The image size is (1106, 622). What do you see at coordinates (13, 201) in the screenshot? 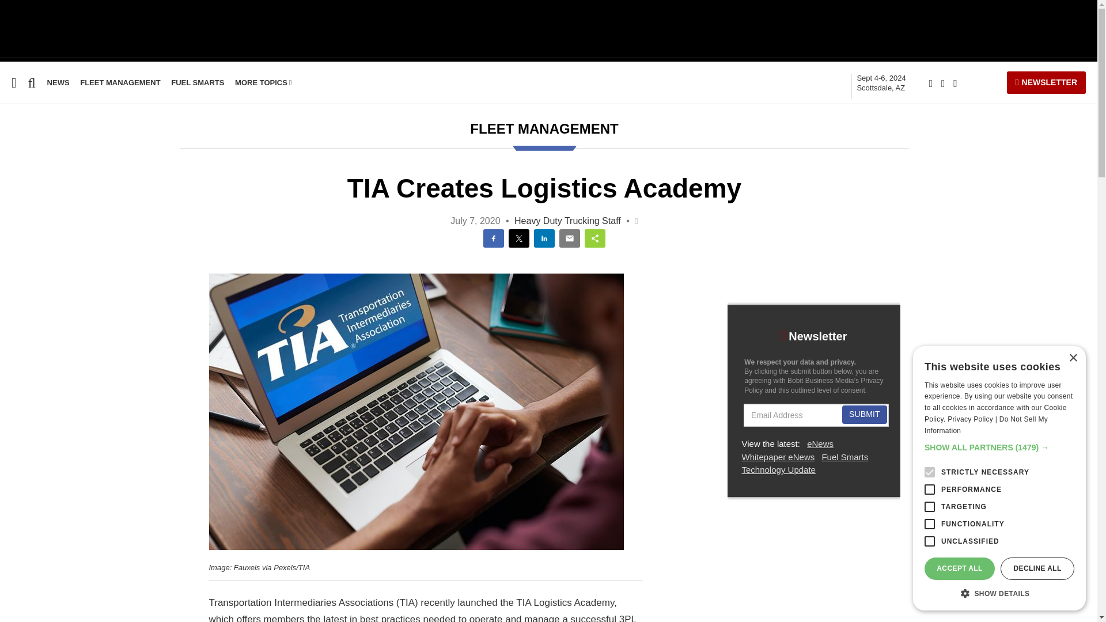
I see `Safety` at bounding box center [13, 201].